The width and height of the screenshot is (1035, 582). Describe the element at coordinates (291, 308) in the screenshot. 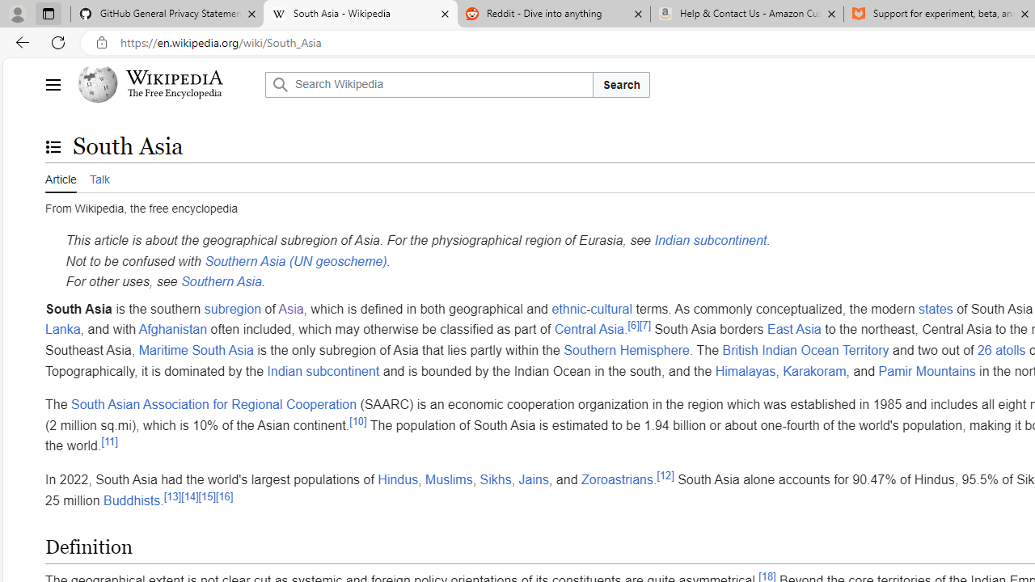

I see `Asia` at that location.